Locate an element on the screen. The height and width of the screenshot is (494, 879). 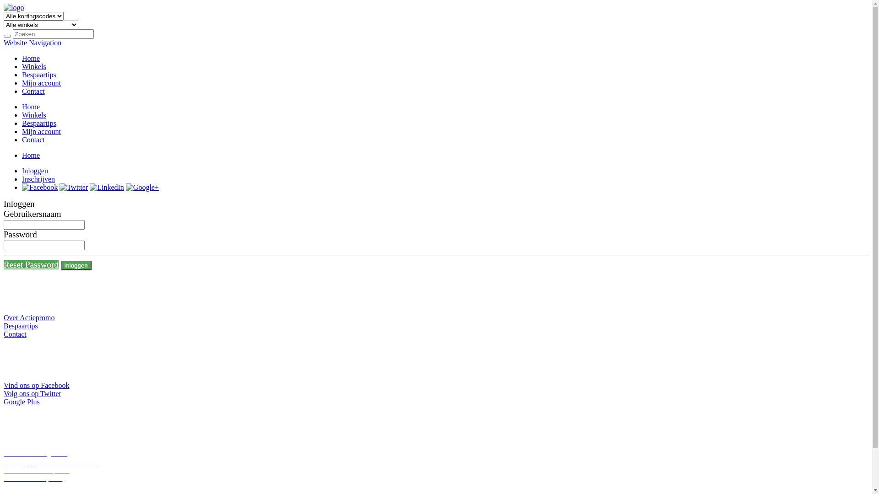
Bespaartips is located at coordinates (21, 326).